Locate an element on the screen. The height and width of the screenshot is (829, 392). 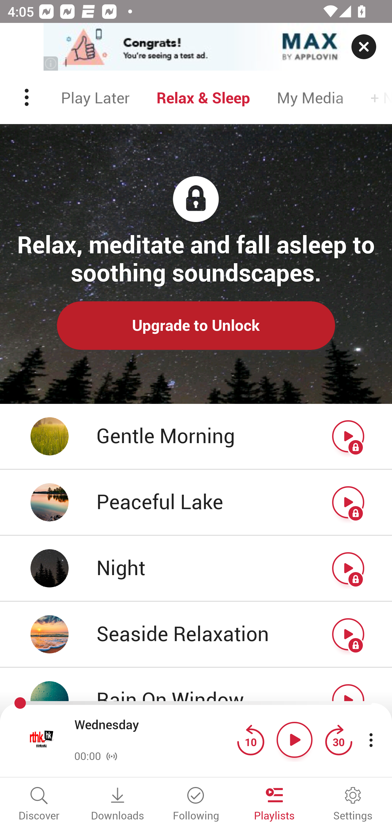
Relax & Sleep is located at coordinates (203, 97).